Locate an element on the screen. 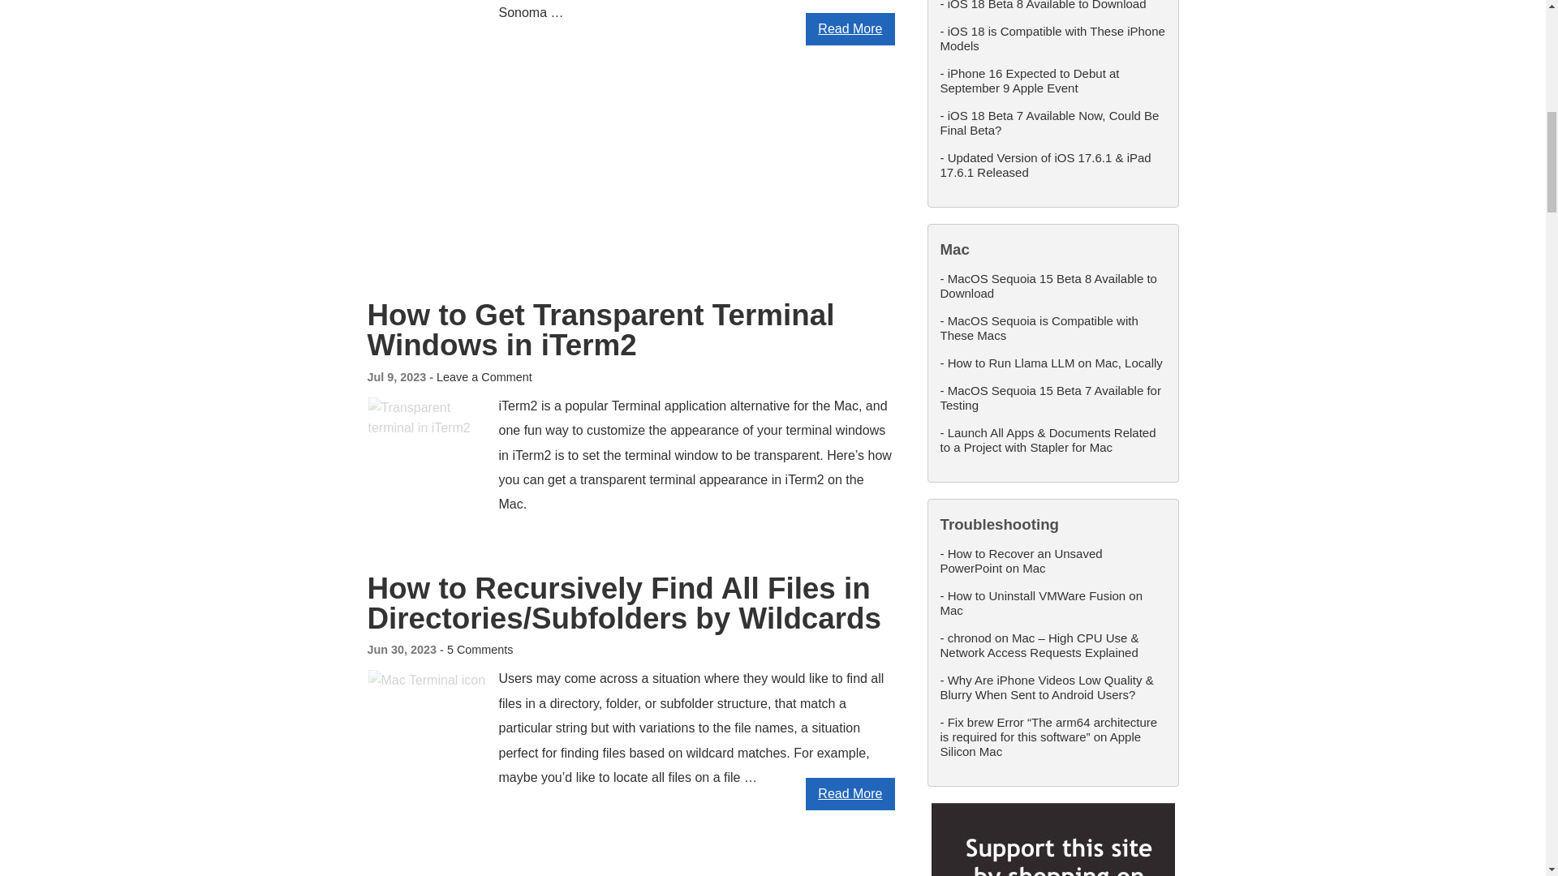 This screenshot has height=876, width=1558. How to Get Transparent Terminal Windows in iTerm2 is located at coordinates (600, 330).